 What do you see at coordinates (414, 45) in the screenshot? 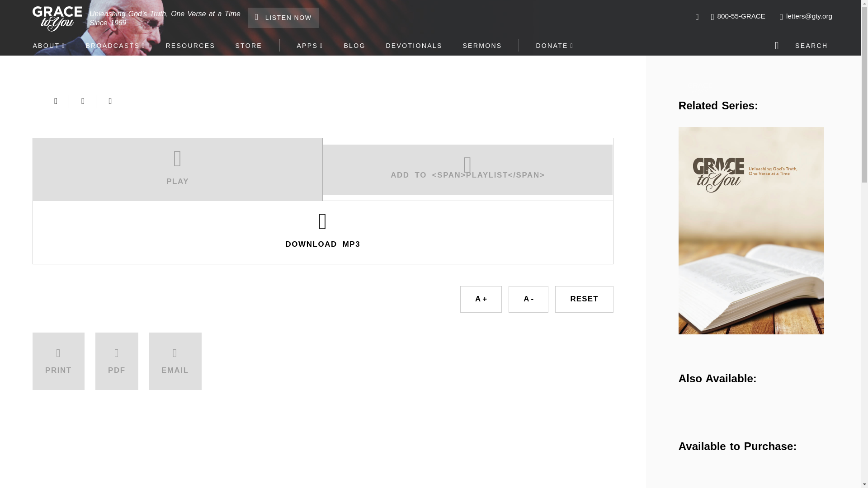
I see `DEVOTIONALS` at bounding box center [414, 45].